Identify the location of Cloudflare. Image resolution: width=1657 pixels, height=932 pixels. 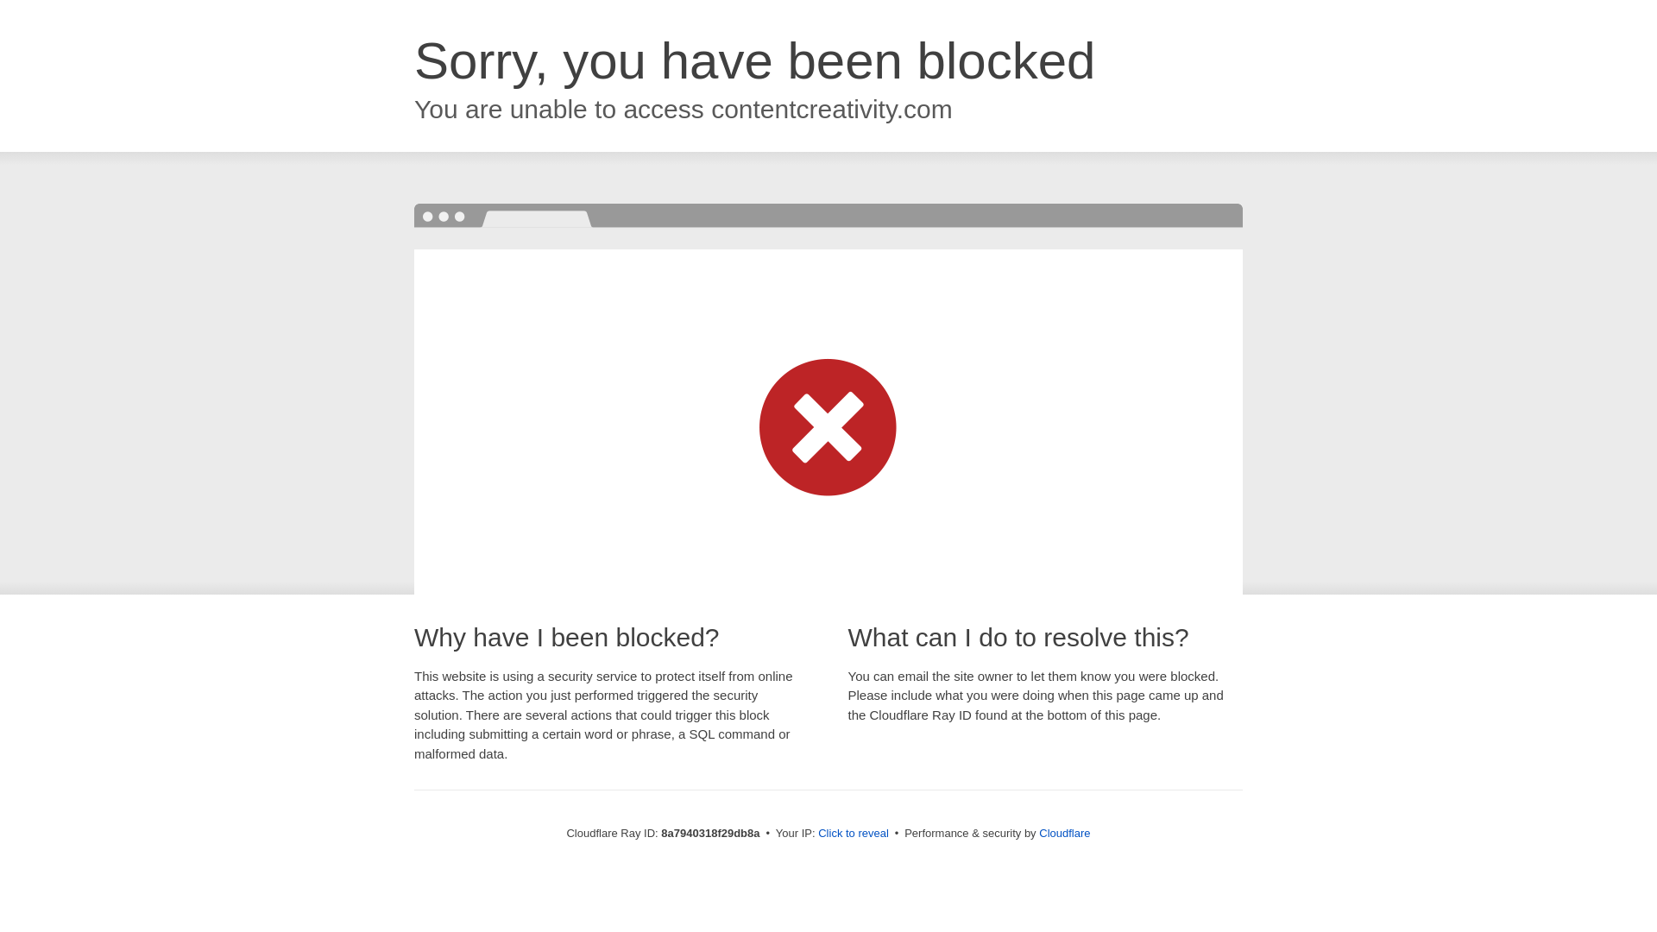
(1064, 833).